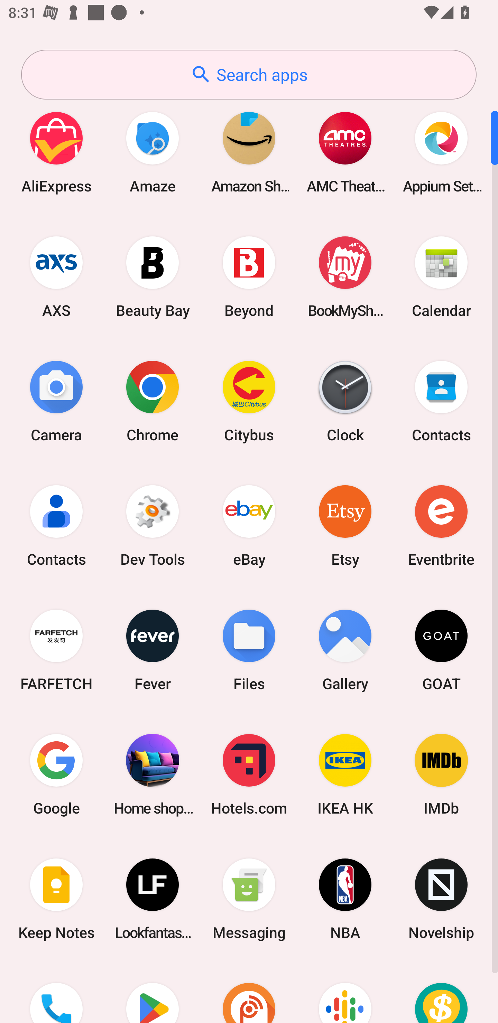  Describe the element at coordinates (56, 774) in the screenshot. I see `Google` at that location.